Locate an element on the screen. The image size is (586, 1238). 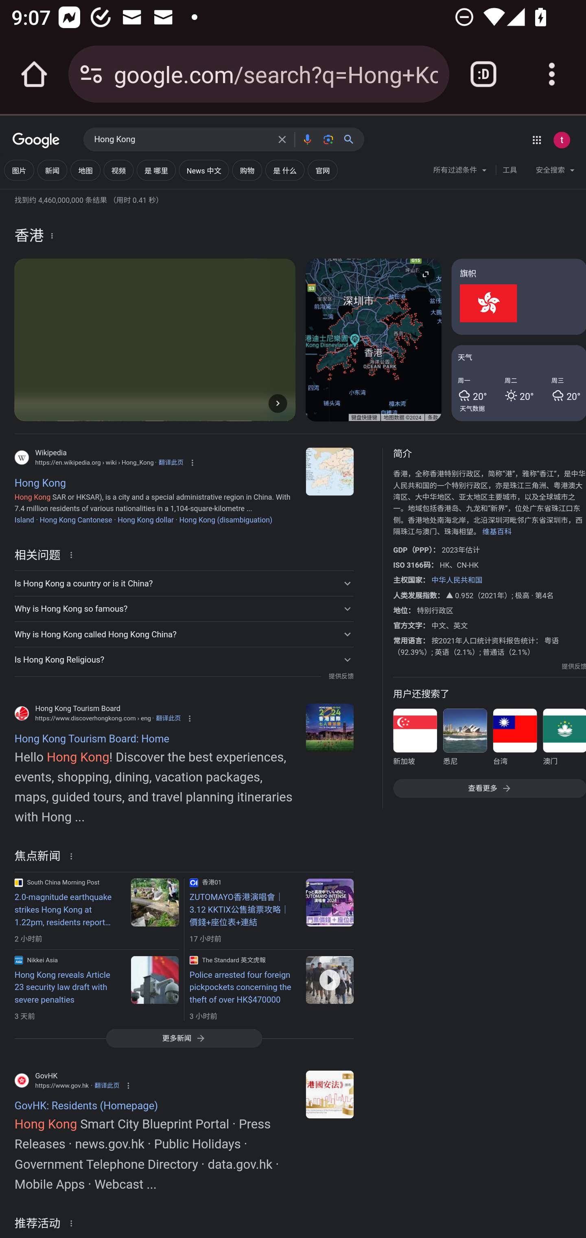
关于这条结果的详细信息 is located at coordinates (74, 856).